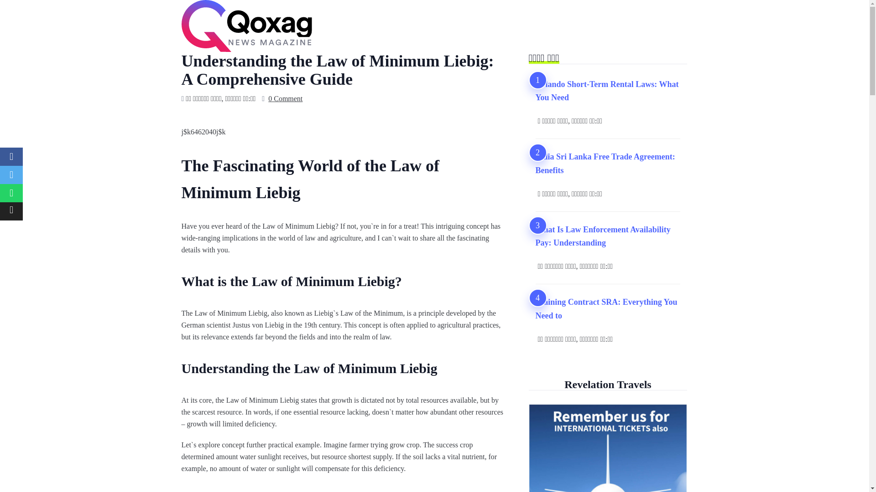  What do you see at coordinates (285, 99) in the screenshot?
I see `0 Comment` at bounding box center [285, 99].